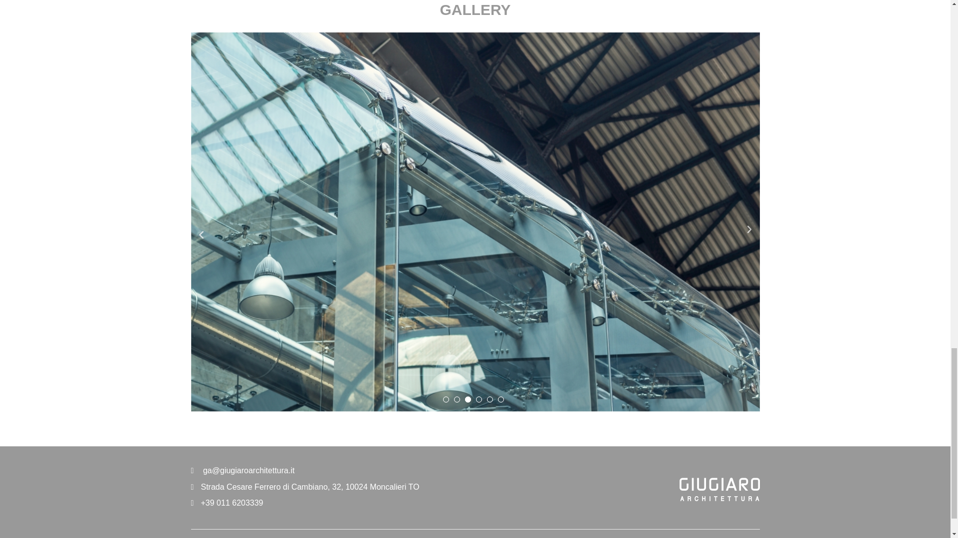 Image resolution: width=958 pixels, height=538 pixels. I want to click on 3, so click(468, 399).